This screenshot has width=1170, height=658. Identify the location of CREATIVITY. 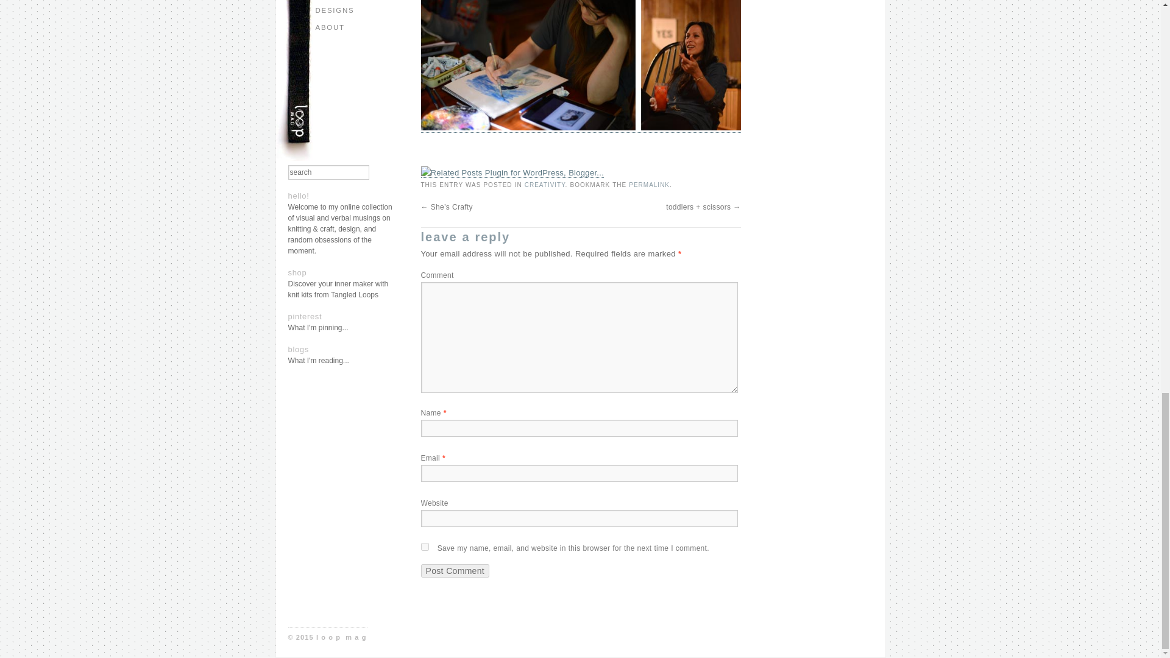
(545, 185).